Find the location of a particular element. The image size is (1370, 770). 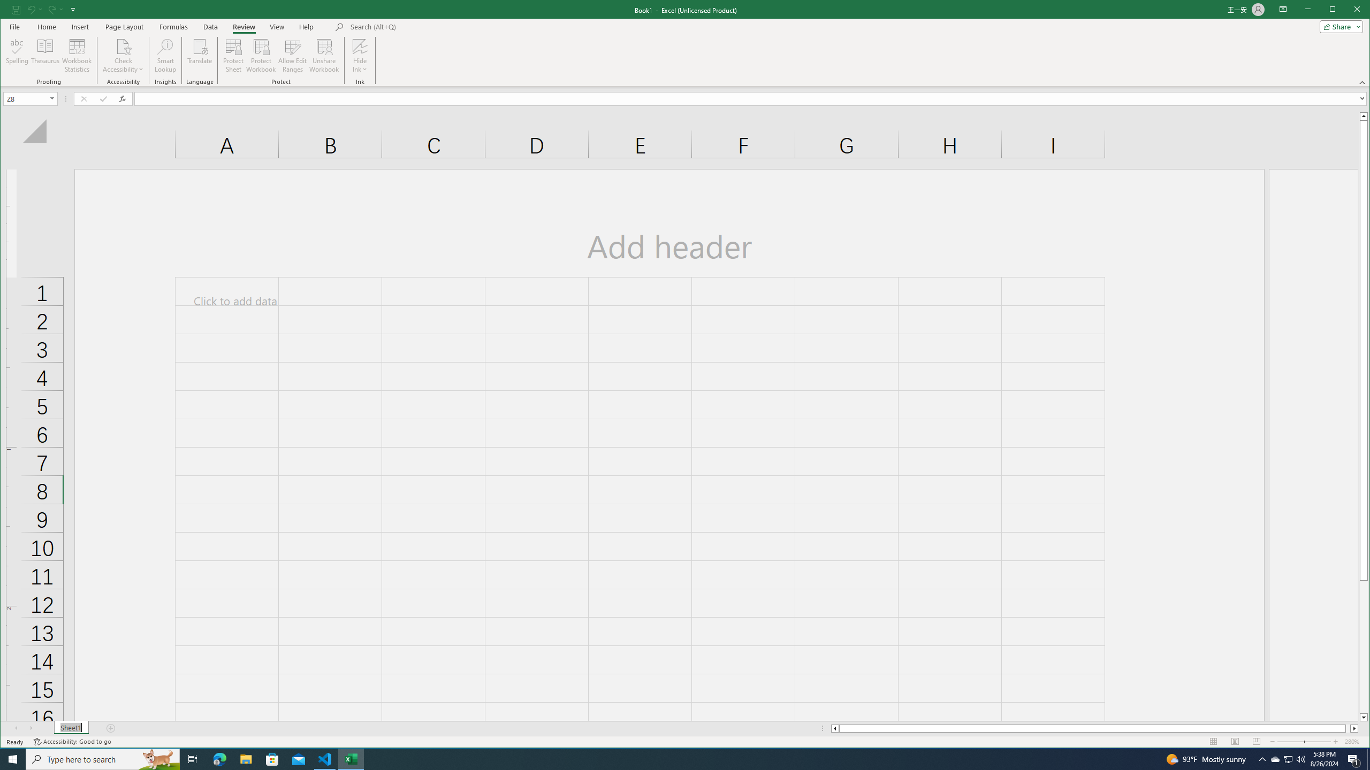

User Promoted Notification Area is located at coordinates (123, 56).